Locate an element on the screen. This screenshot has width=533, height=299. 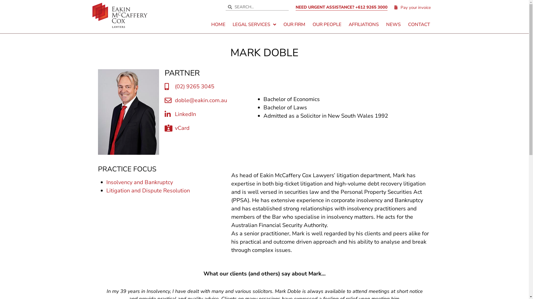
OUR FIRM is located at coordinates (294, 25).